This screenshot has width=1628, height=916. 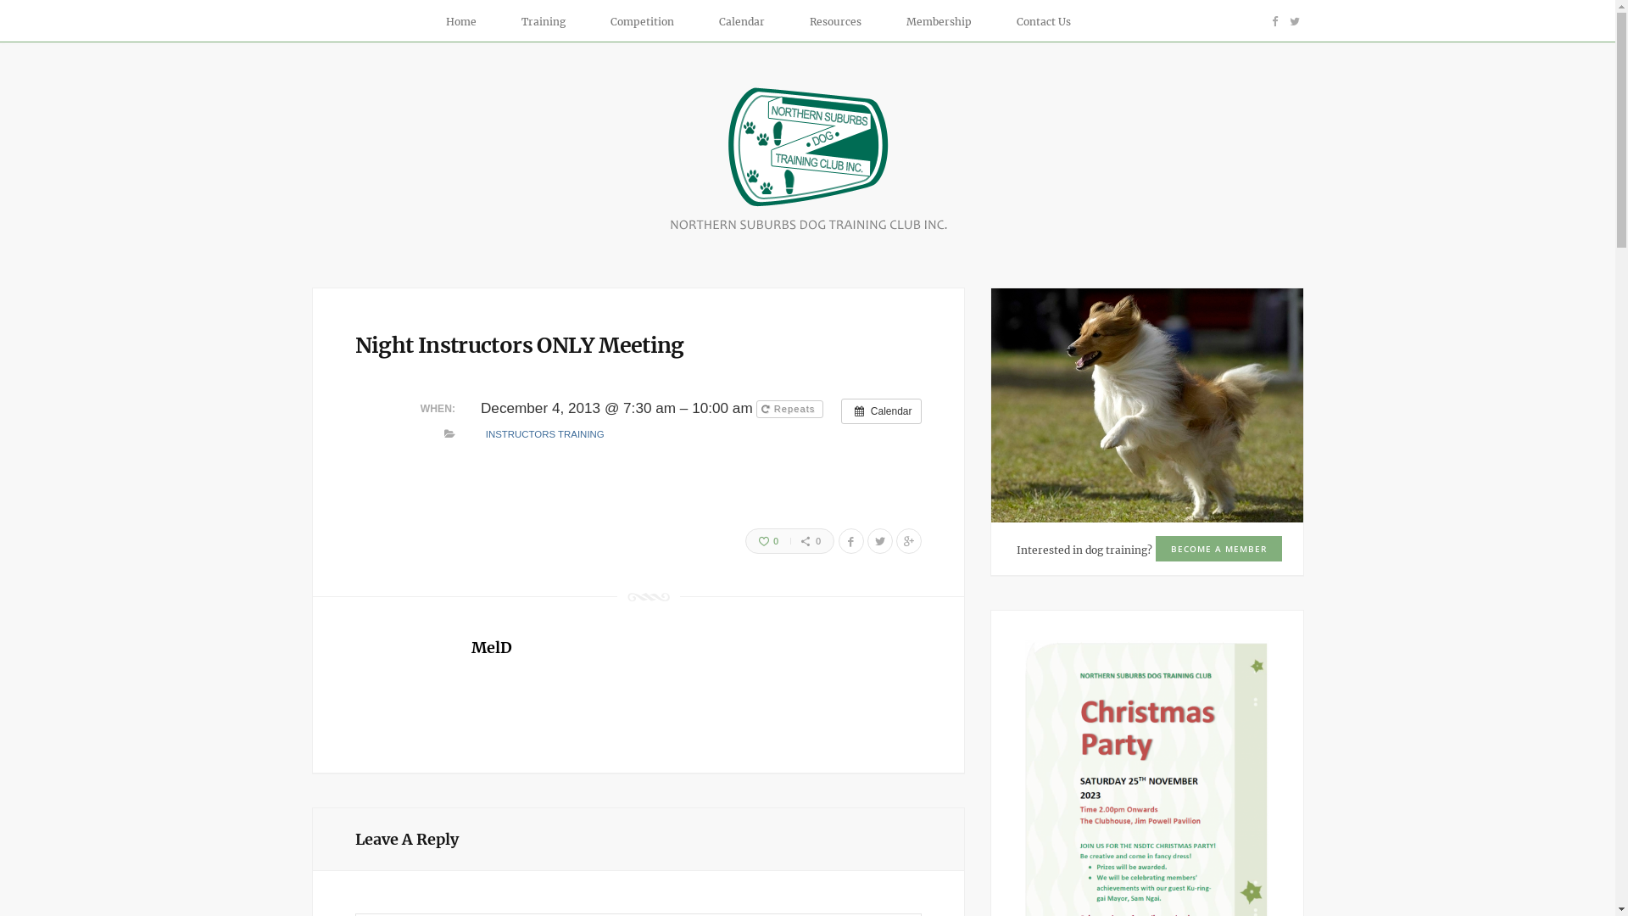 What do you see at coordinates (1295, 21) in the screenshot?
I see `Twitter` at bounding box center [1295, 21].